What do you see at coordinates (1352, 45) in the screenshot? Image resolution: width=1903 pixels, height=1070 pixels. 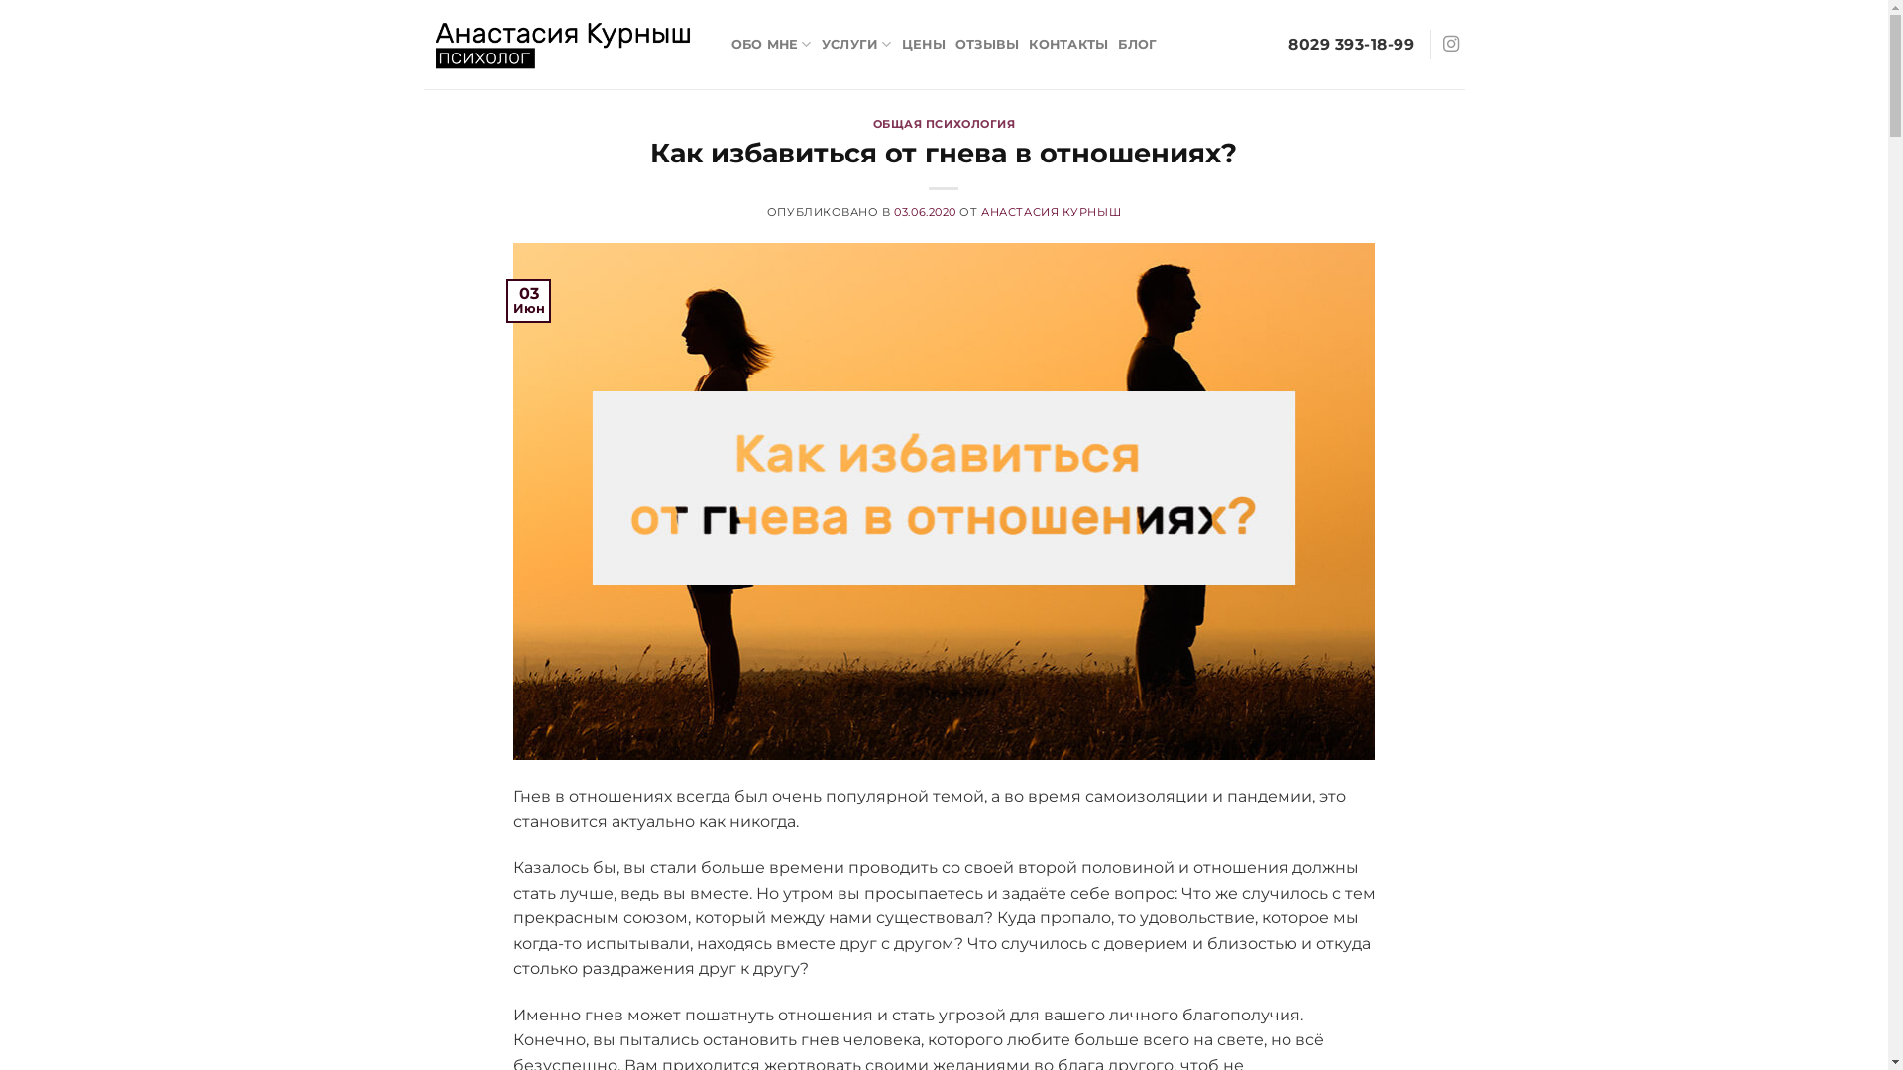 I see `8029 393-18-99` at bounding box center [1352, 45].